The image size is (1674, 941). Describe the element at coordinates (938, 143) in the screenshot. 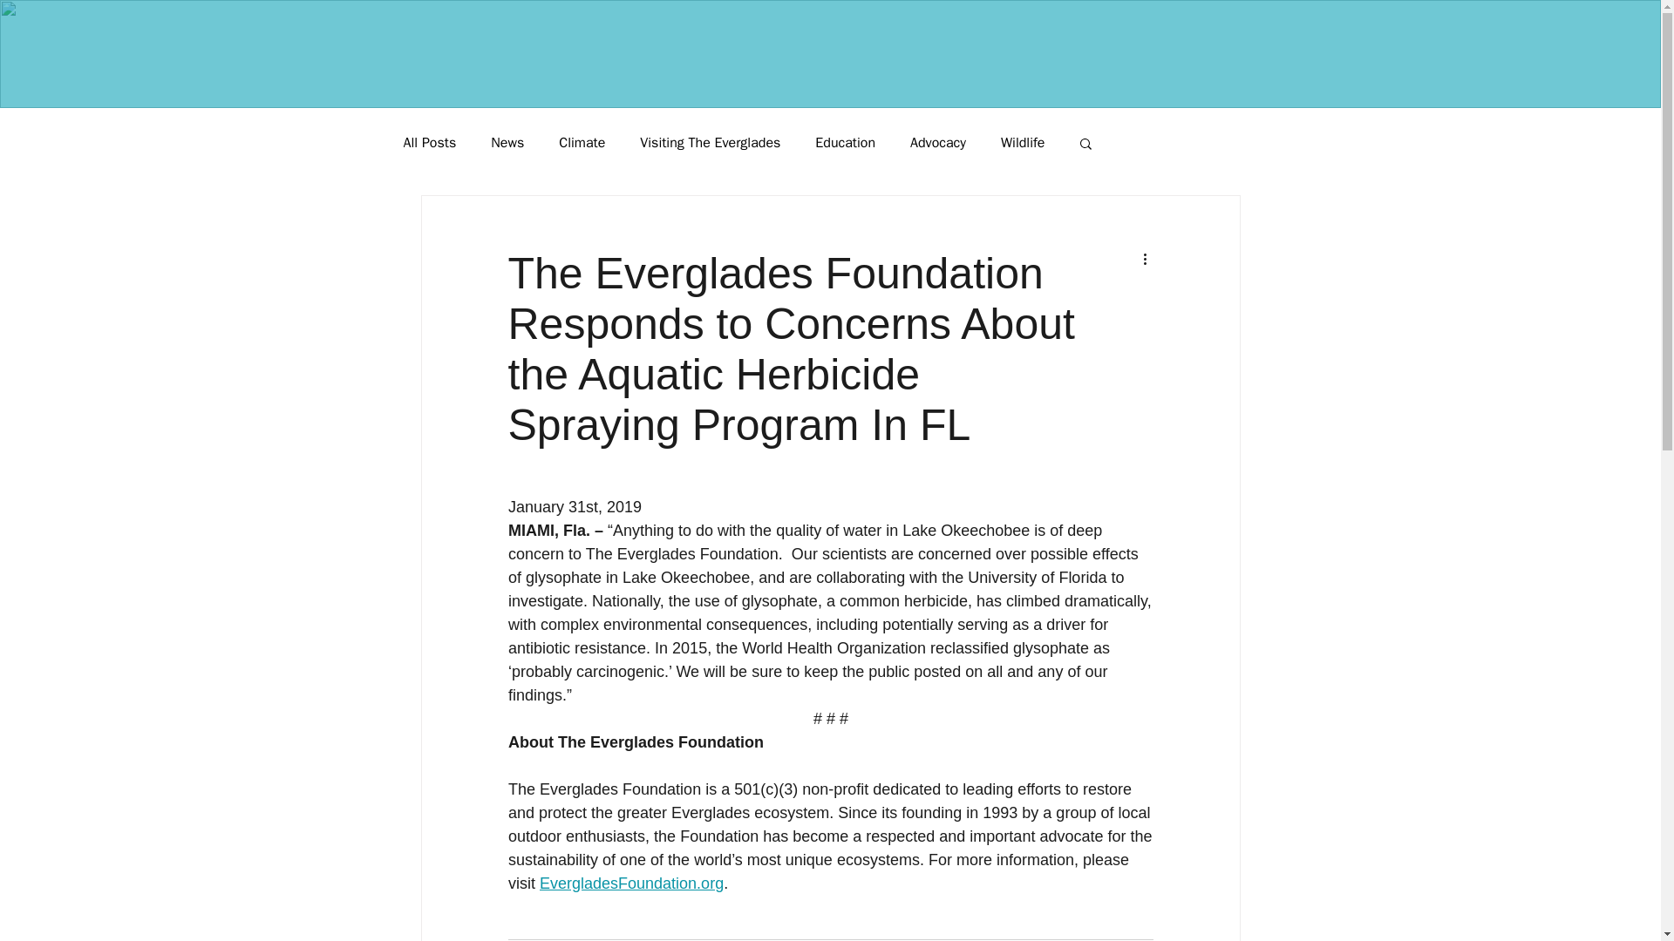

I see `Advocacy` at that location.